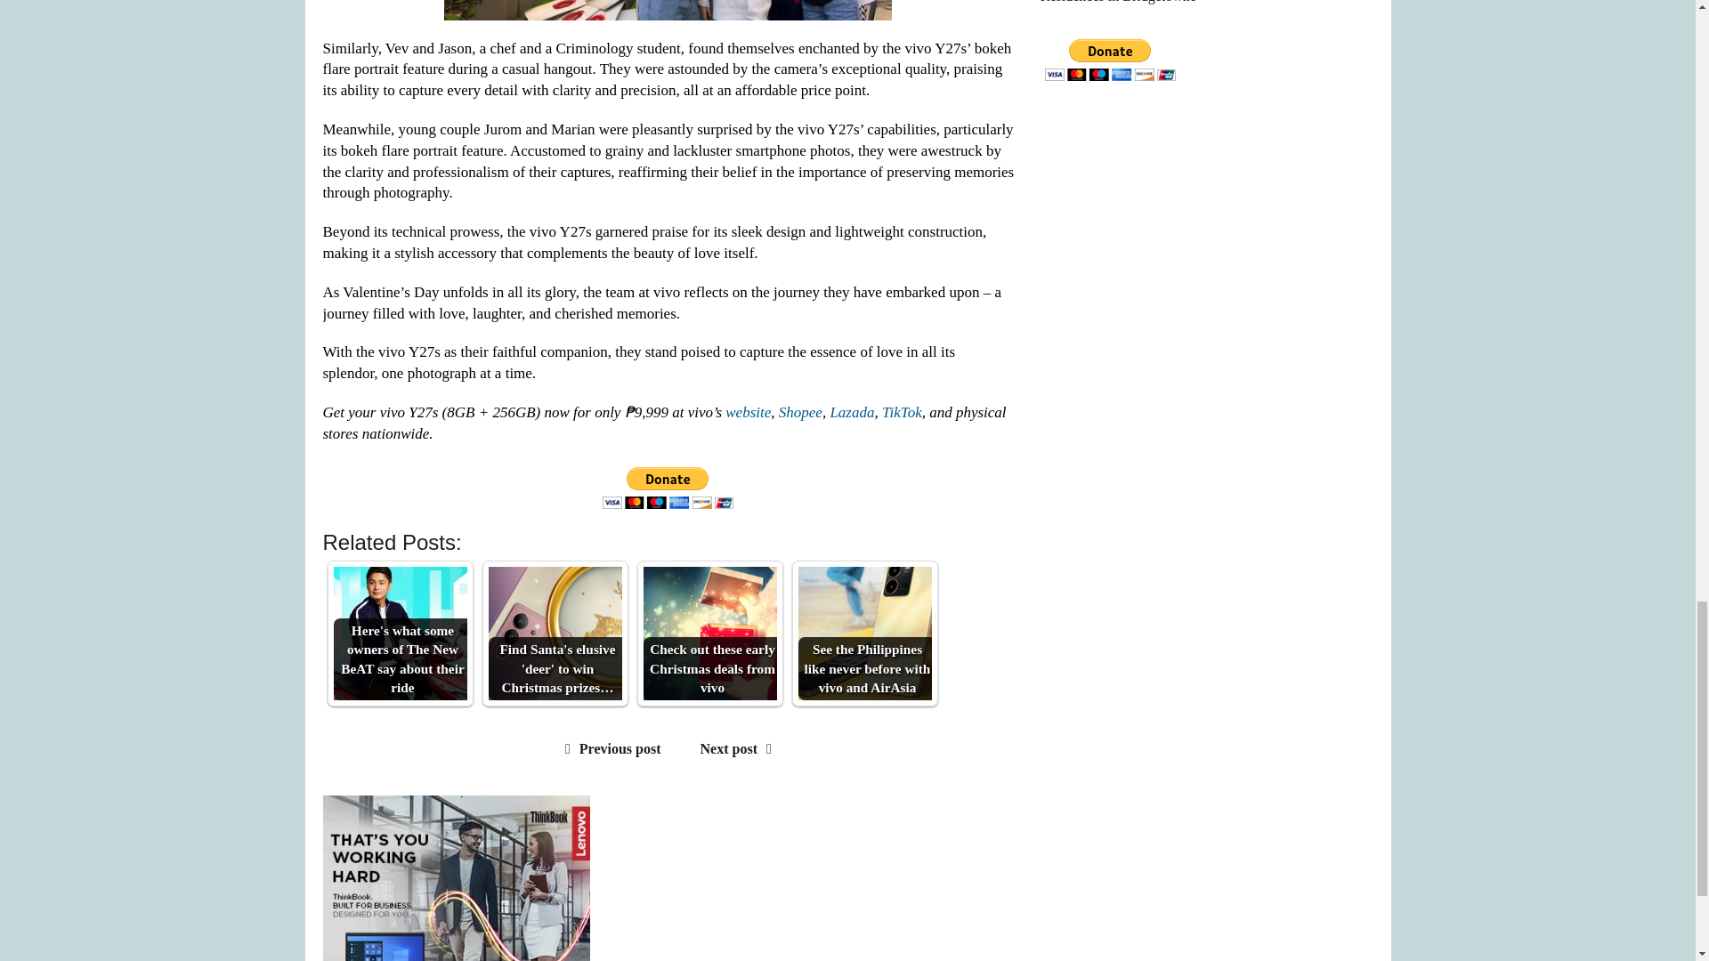 The image size is (1709, 961). I want to click on TikTok, so click(902, 412).